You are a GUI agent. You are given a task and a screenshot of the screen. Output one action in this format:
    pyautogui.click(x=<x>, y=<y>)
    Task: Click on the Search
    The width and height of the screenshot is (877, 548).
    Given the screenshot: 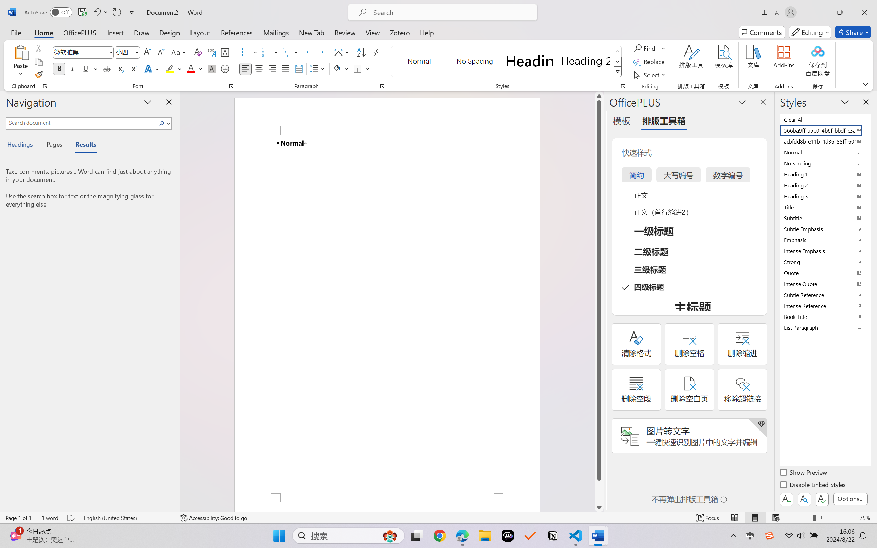 What is the action you would take?
    pyautogui.click(x=162, y=123)
    